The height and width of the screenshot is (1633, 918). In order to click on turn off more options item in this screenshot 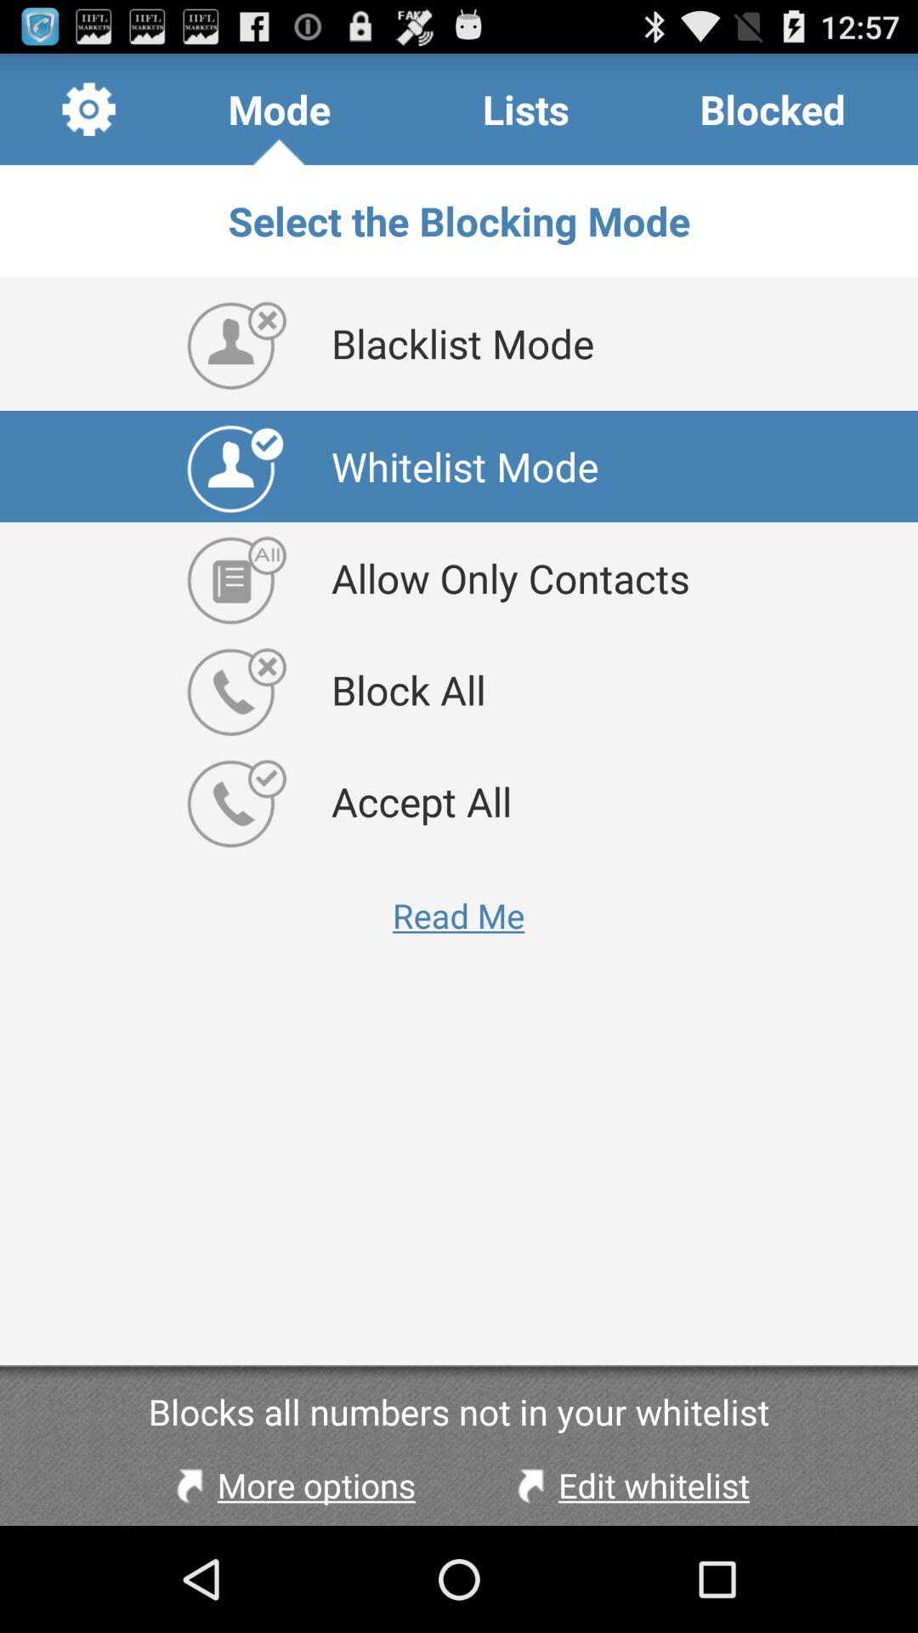, I will do `click(292, 1485)`.